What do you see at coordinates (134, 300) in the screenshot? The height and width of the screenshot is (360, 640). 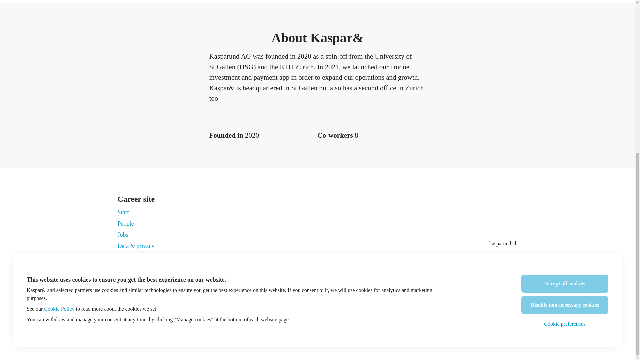 I see `Employee login` at bounding box center [134, 300].